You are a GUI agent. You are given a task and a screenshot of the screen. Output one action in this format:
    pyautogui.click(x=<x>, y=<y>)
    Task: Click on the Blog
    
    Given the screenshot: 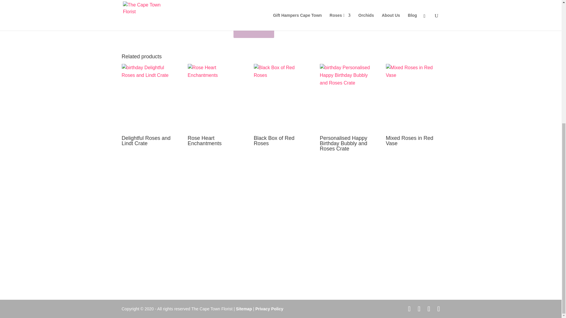 What is the action you would take?
    pyautogui.click(x=125, y=279)
    